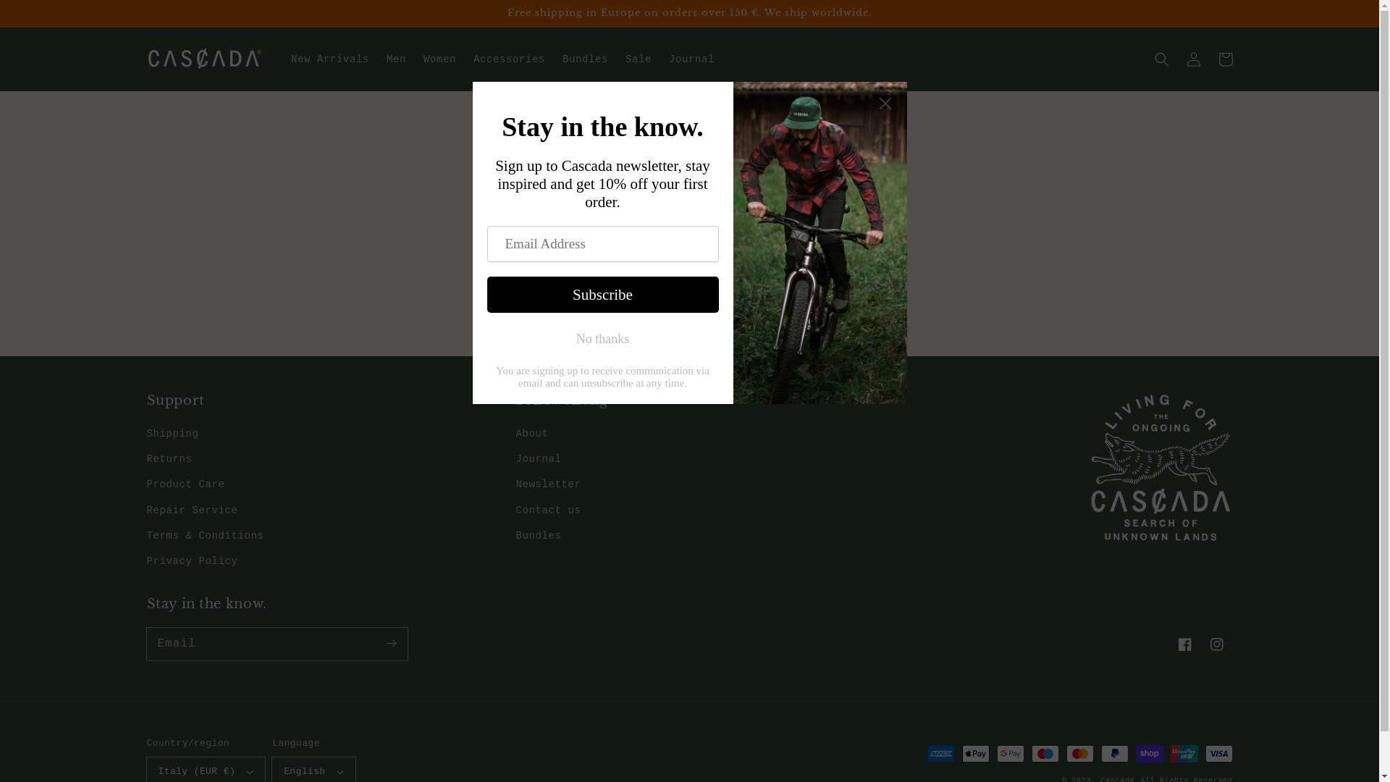 This screenshot has height=782, width=1390. Describe the element at coordinates (531, 436) in the screenshot. I see `About` at that location.